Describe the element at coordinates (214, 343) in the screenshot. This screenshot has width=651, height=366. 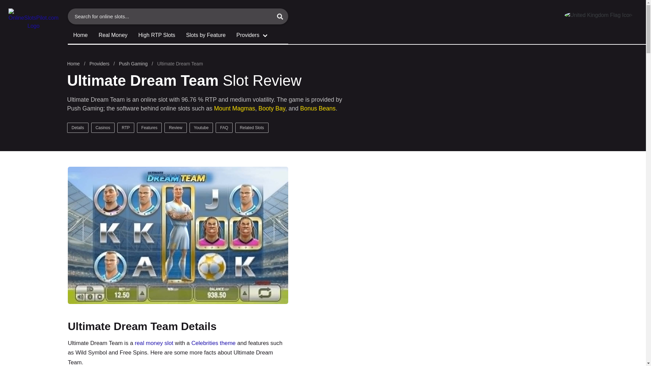
I see `Celebrities theme` at that location.